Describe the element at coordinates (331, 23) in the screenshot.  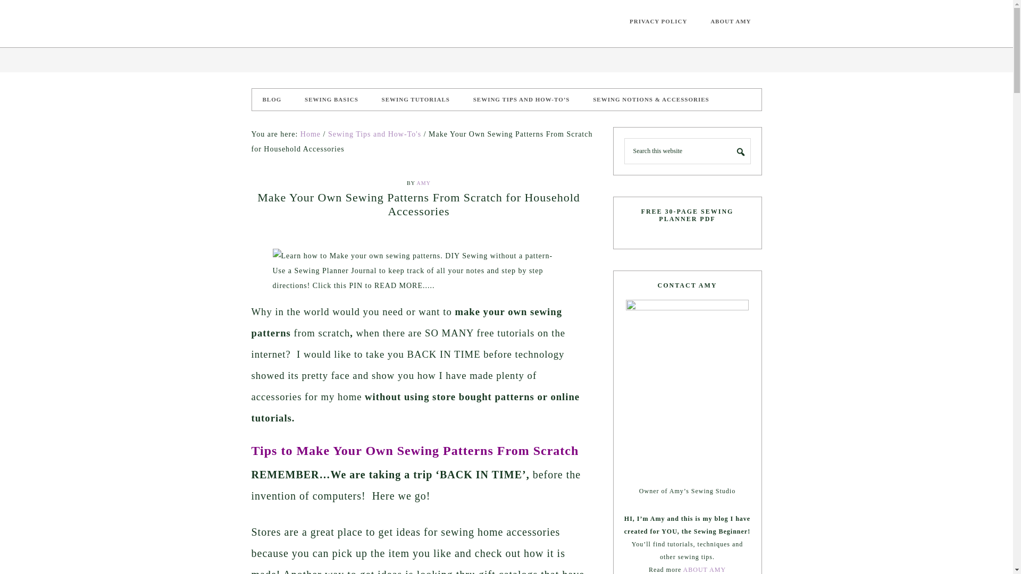
I see `AMYS SEWING STUDIO` at that location.